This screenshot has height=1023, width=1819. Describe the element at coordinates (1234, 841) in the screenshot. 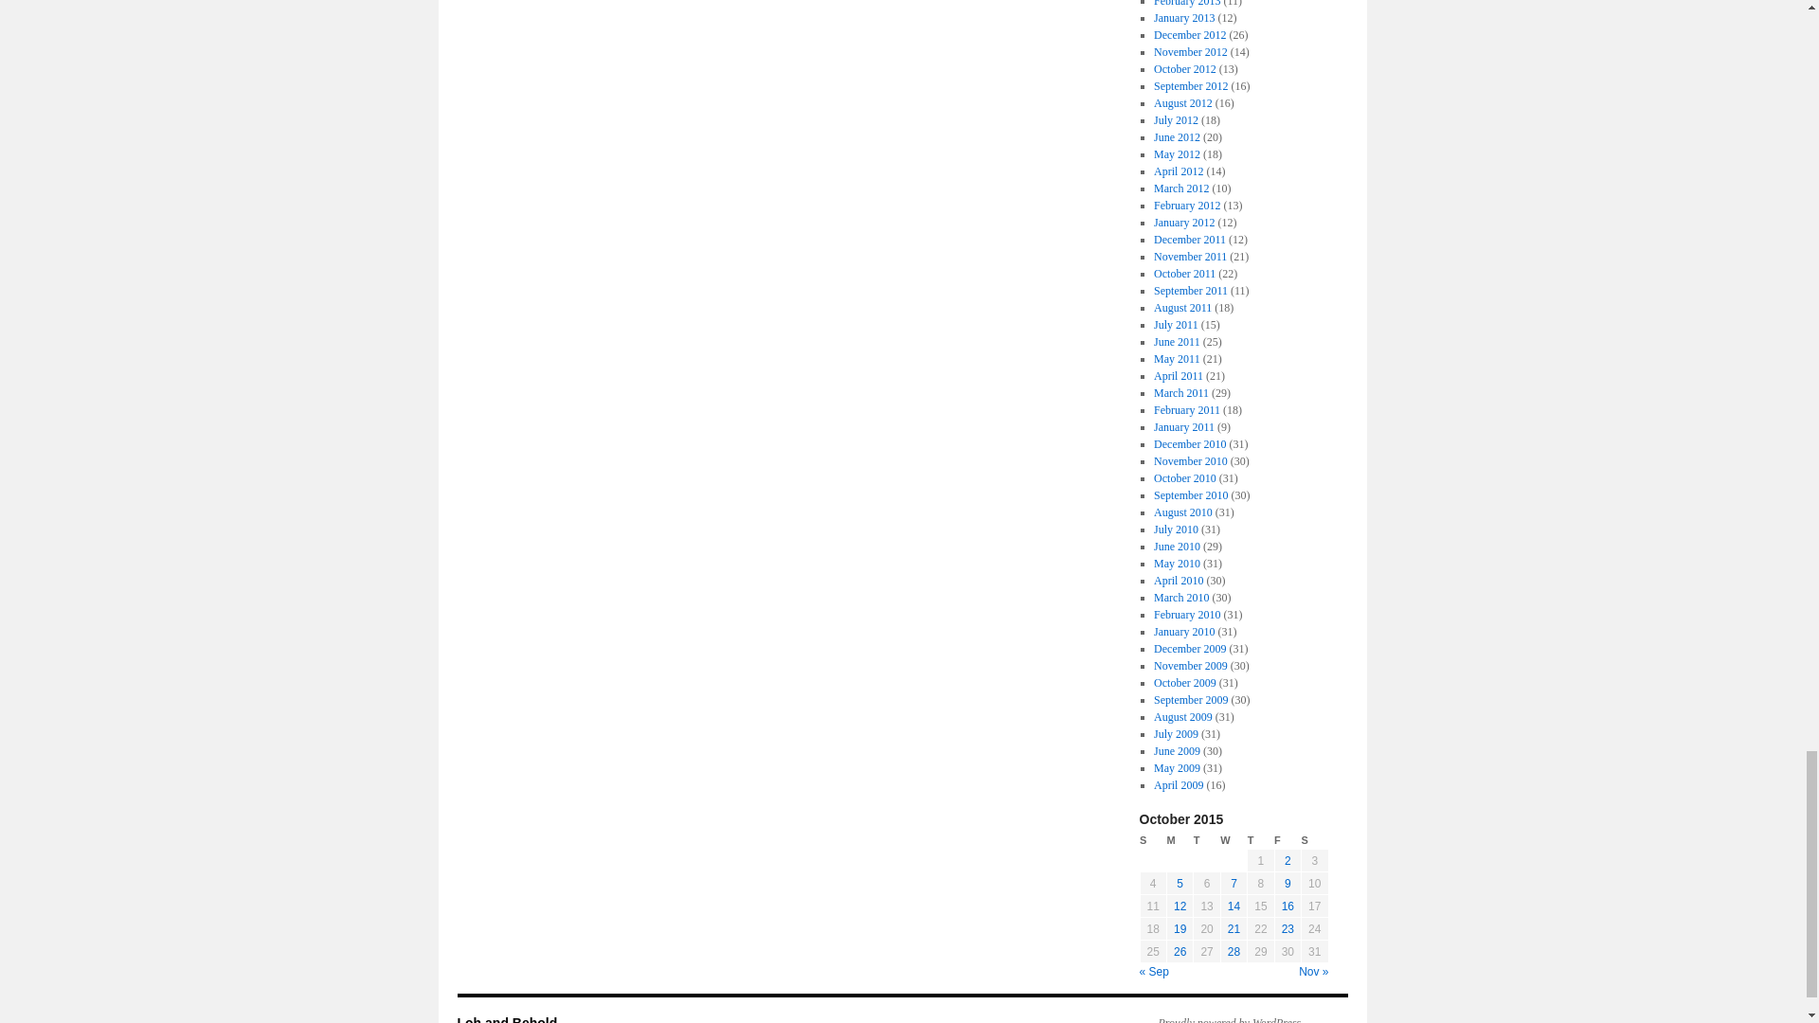

I see `Wednesday` at that location.